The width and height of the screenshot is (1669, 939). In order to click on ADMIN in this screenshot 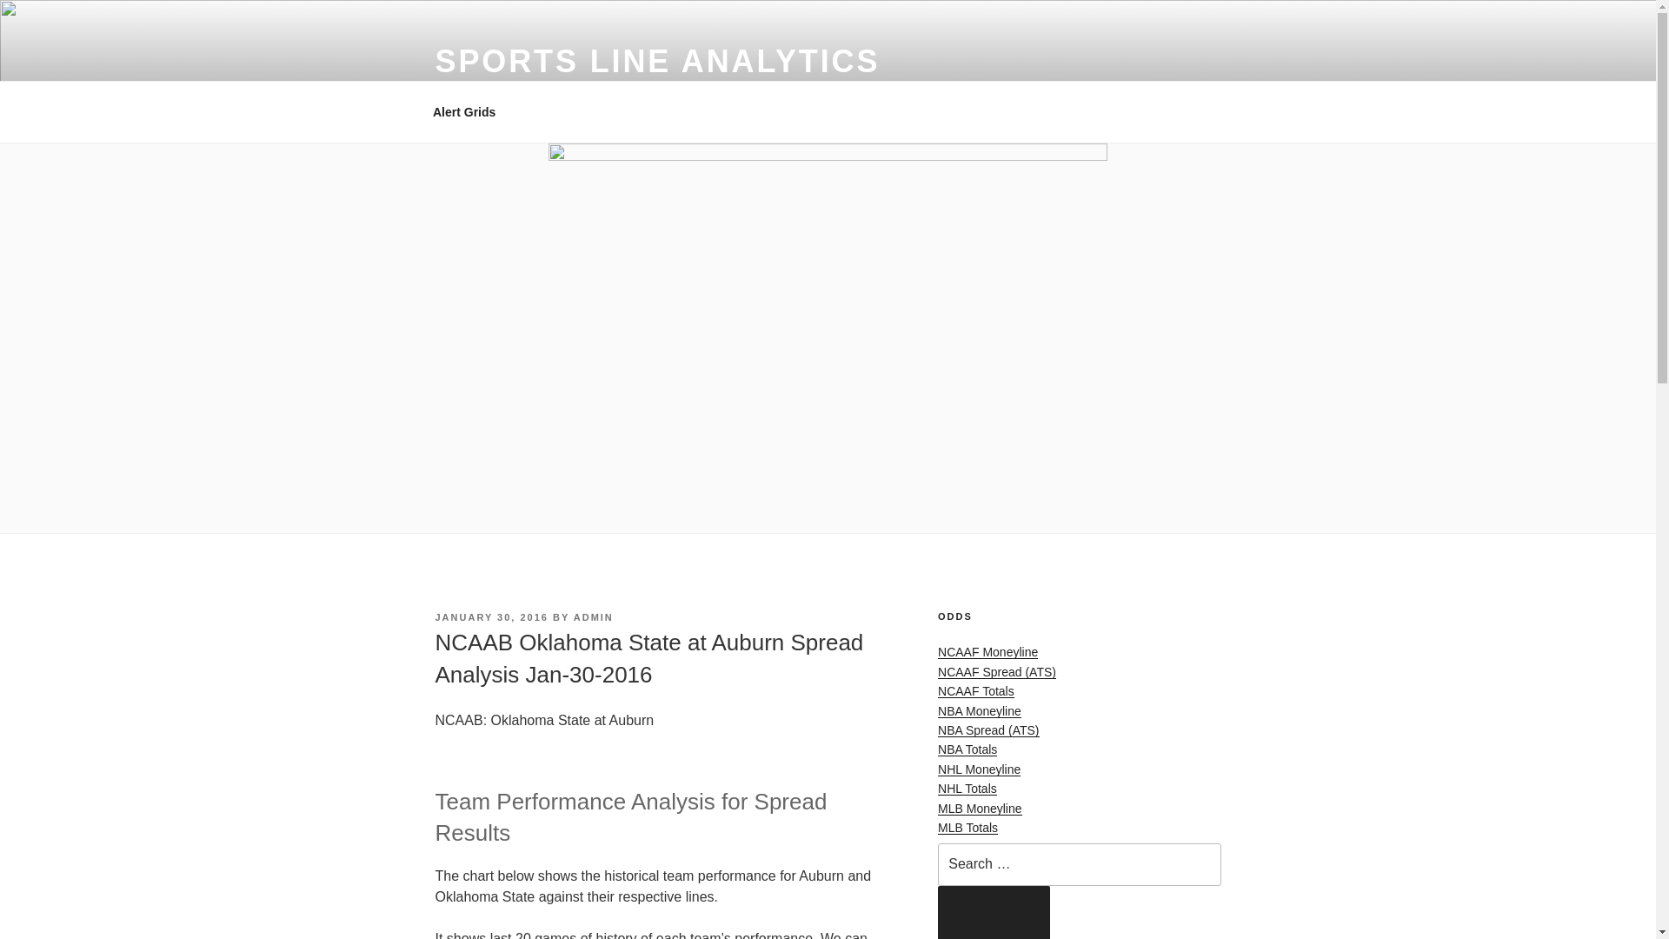, I will do `click(594, 617)`.